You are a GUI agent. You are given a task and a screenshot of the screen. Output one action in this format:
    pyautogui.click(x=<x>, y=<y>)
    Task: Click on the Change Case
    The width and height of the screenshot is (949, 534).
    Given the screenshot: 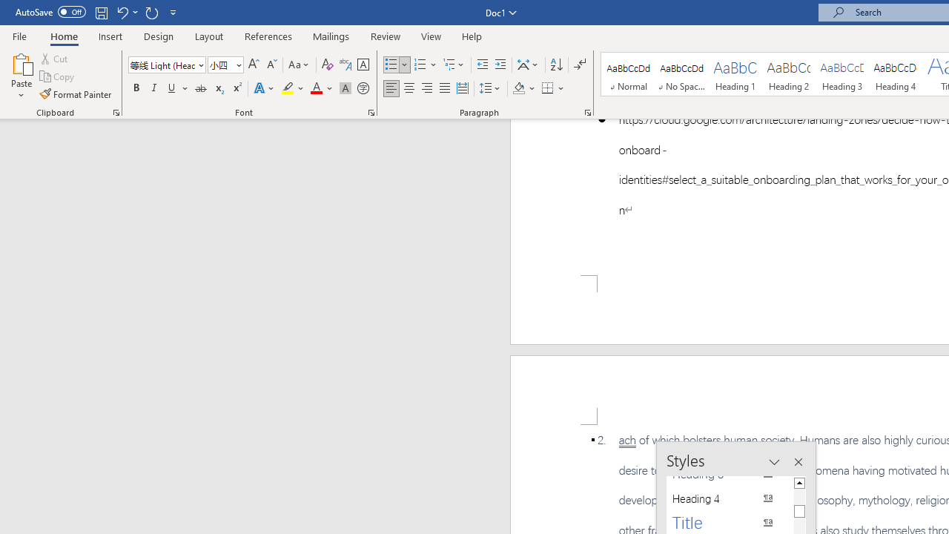 What is the action you would take?
    pyautogui.click(x=300, y=65)
    